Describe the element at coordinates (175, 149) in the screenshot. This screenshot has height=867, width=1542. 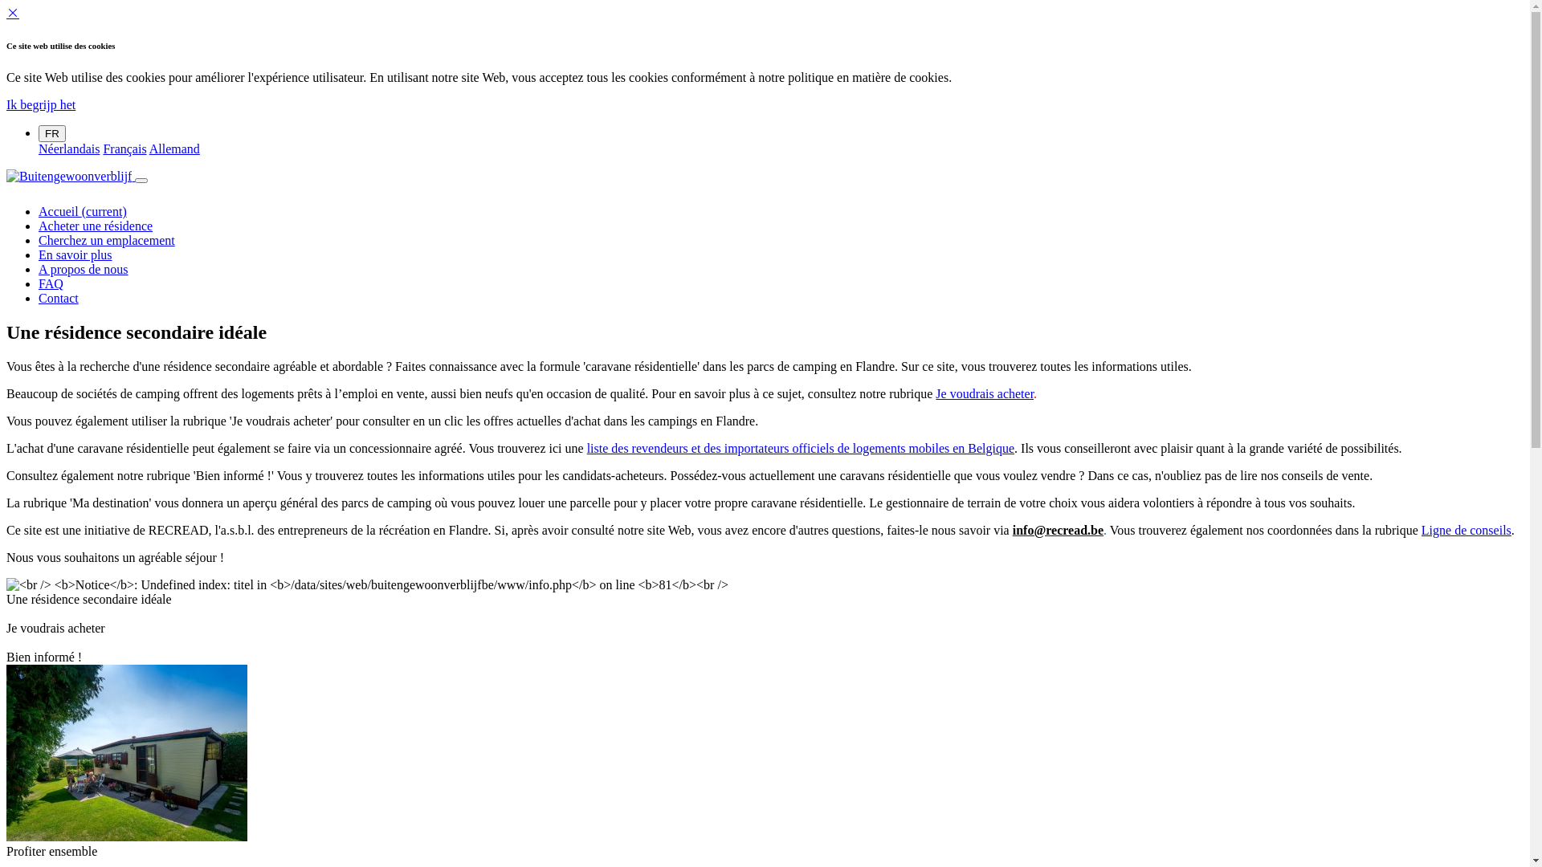
I see `Allemand` at that location.